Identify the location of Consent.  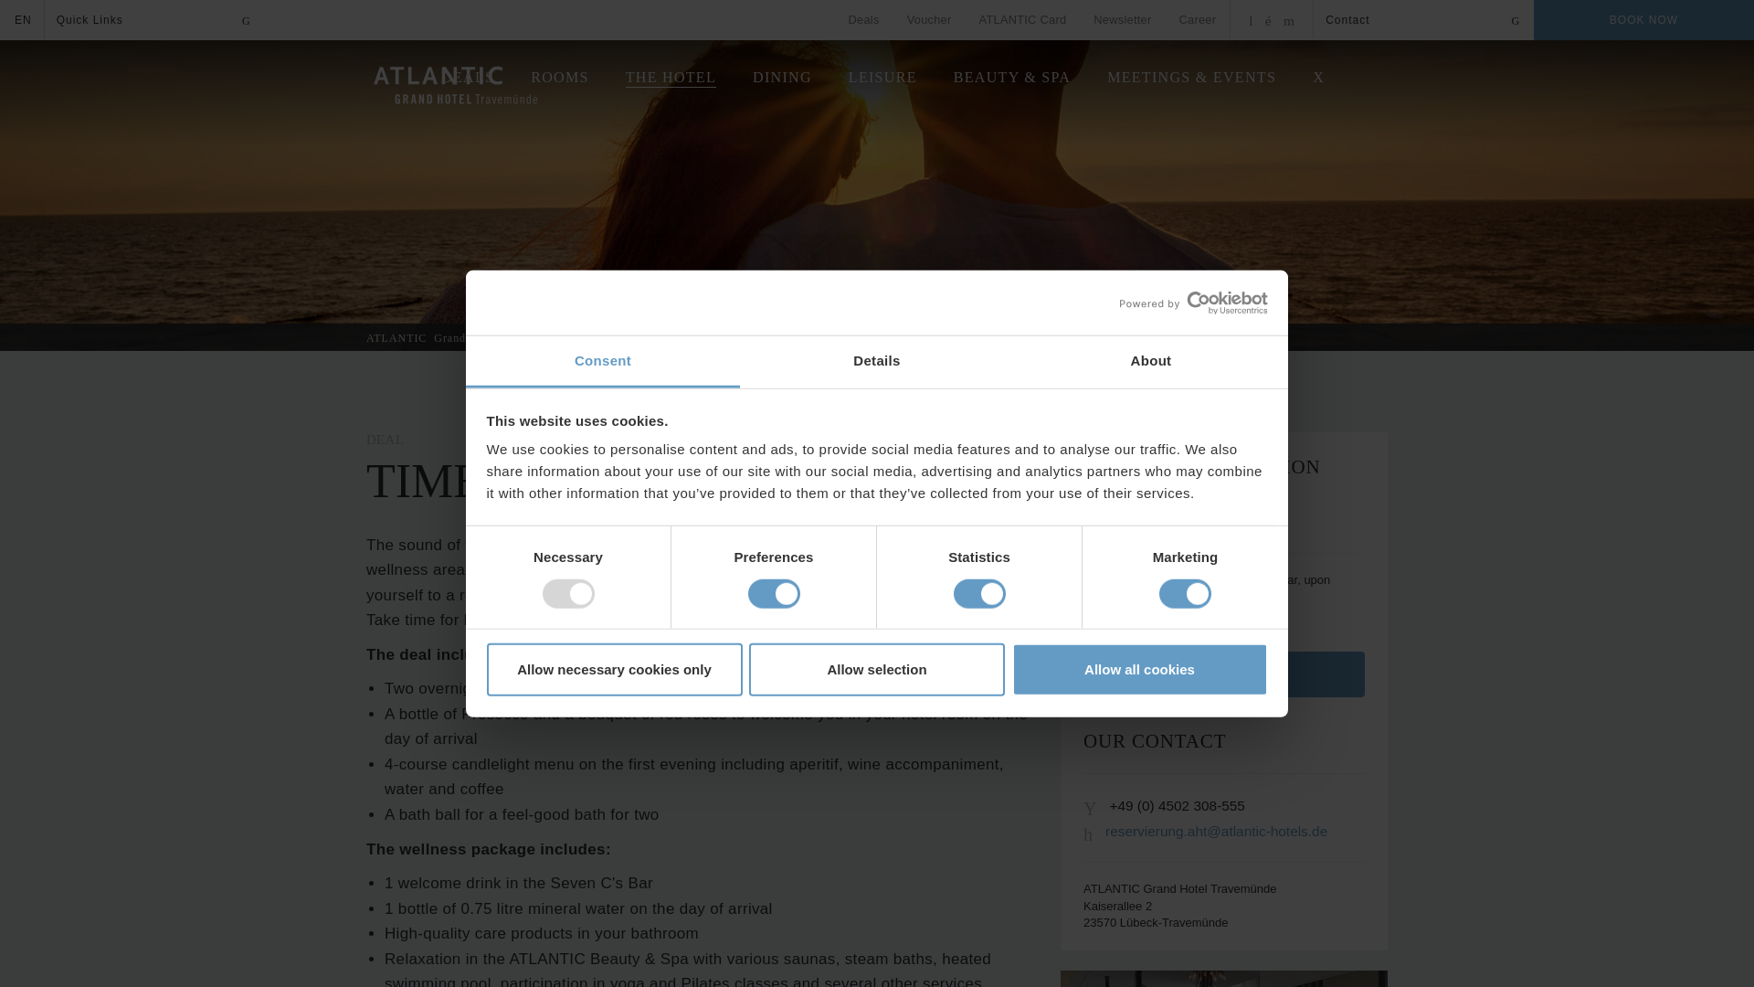
(603, 362).